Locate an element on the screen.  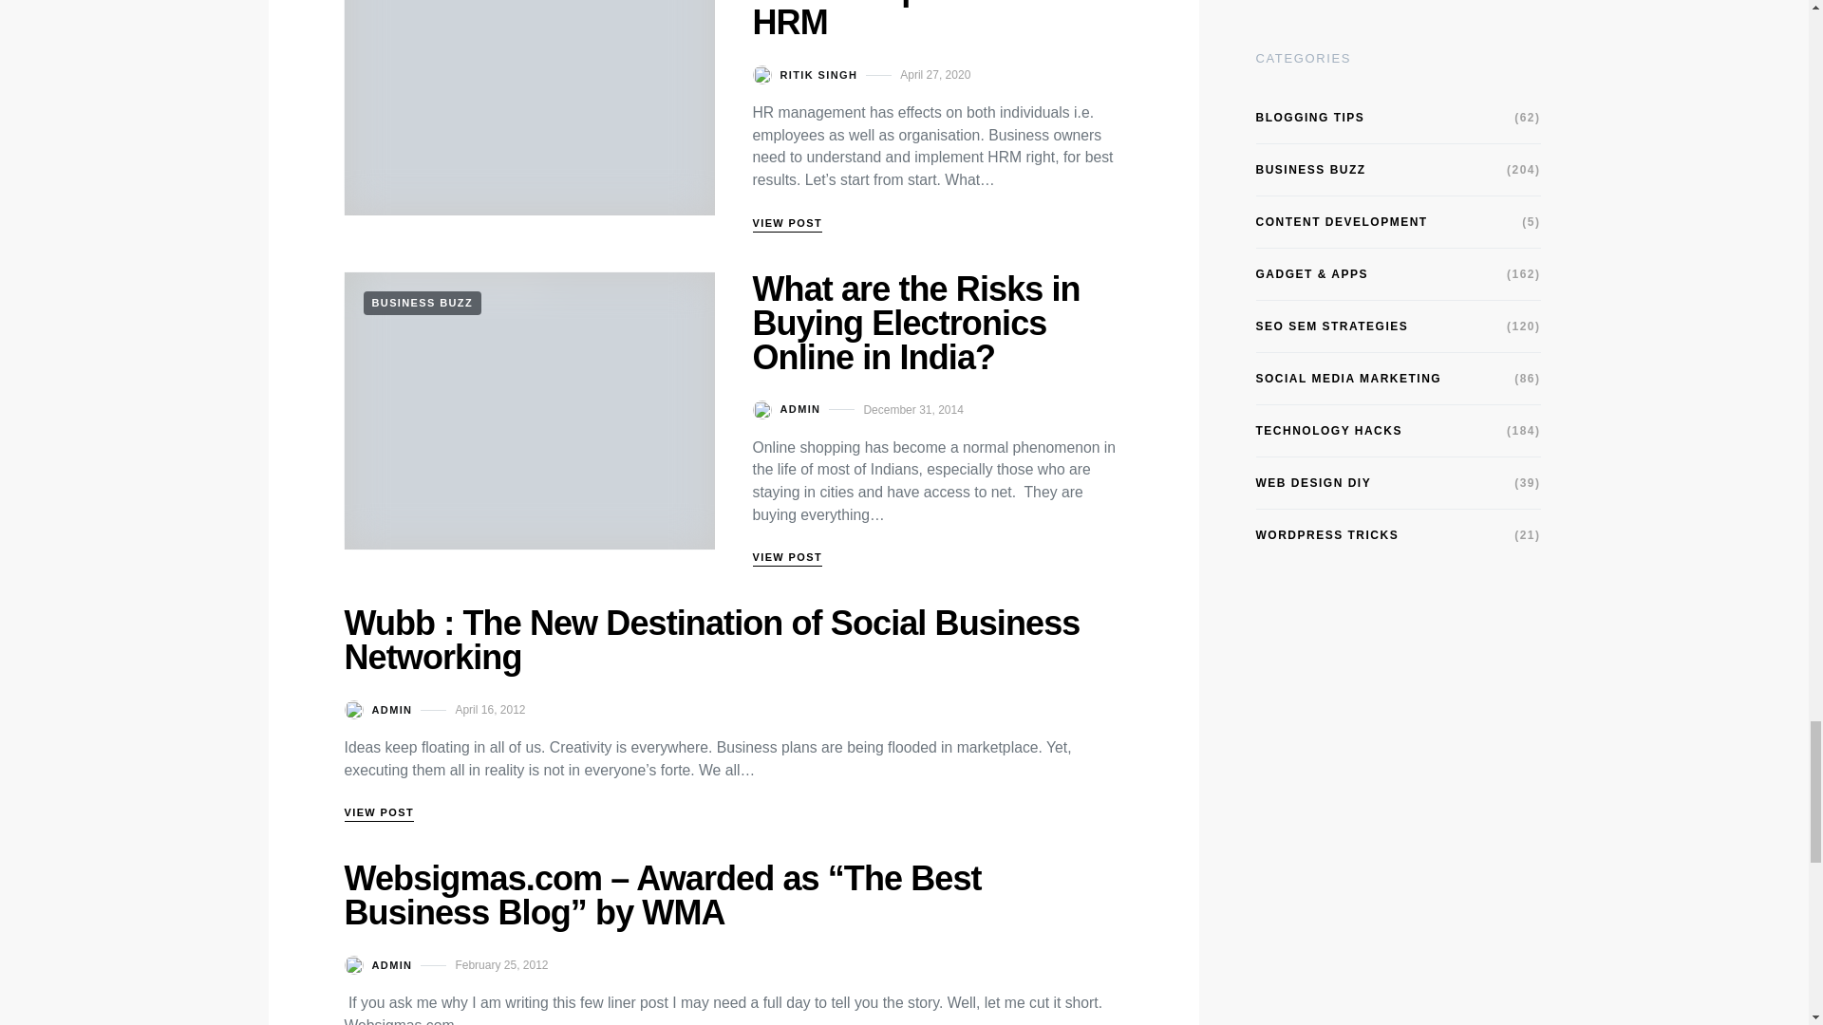
View all posts by Admin is located at coordinates (378, 710).